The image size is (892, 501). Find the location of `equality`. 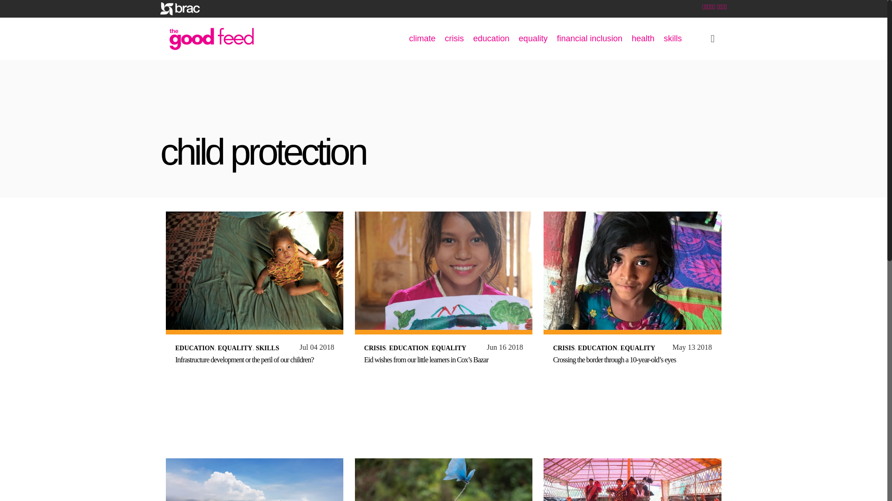

equality is located at coordinates (533, 38).